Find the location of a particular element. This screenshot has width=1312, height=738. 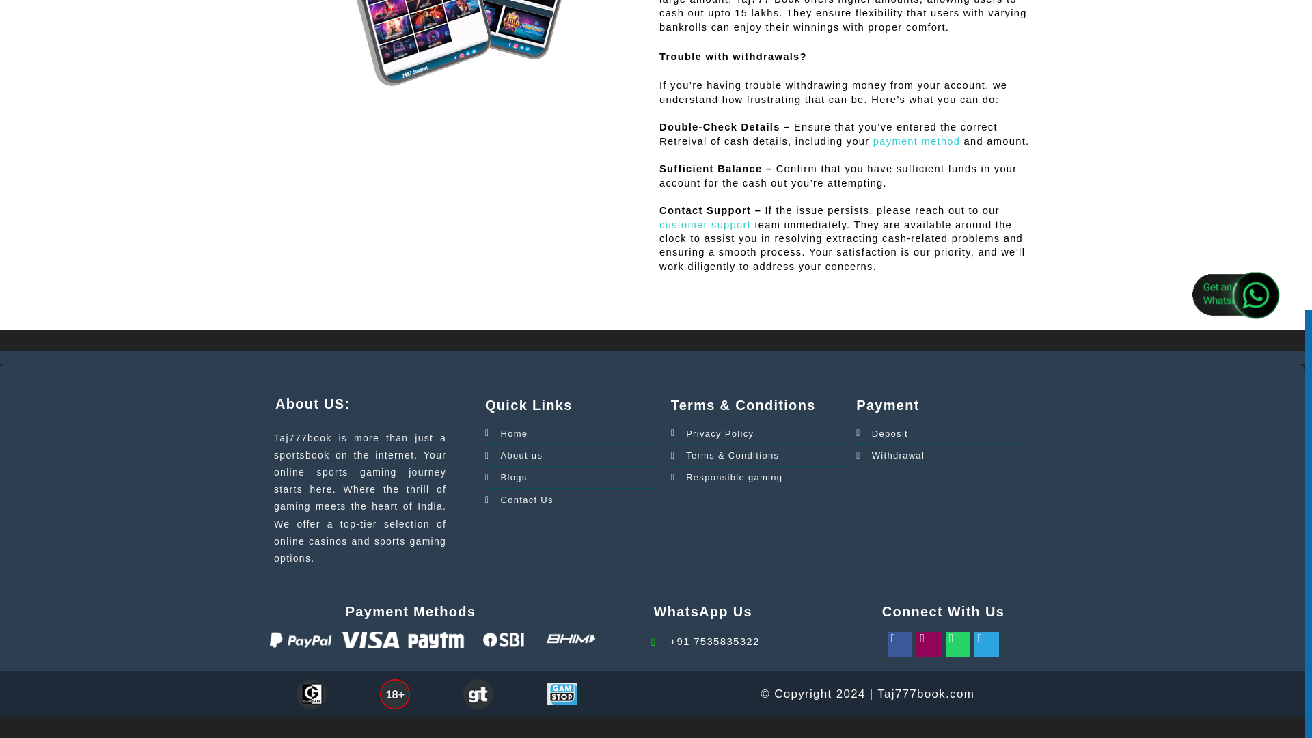

Contact Us is located at coordinates (519, 500).